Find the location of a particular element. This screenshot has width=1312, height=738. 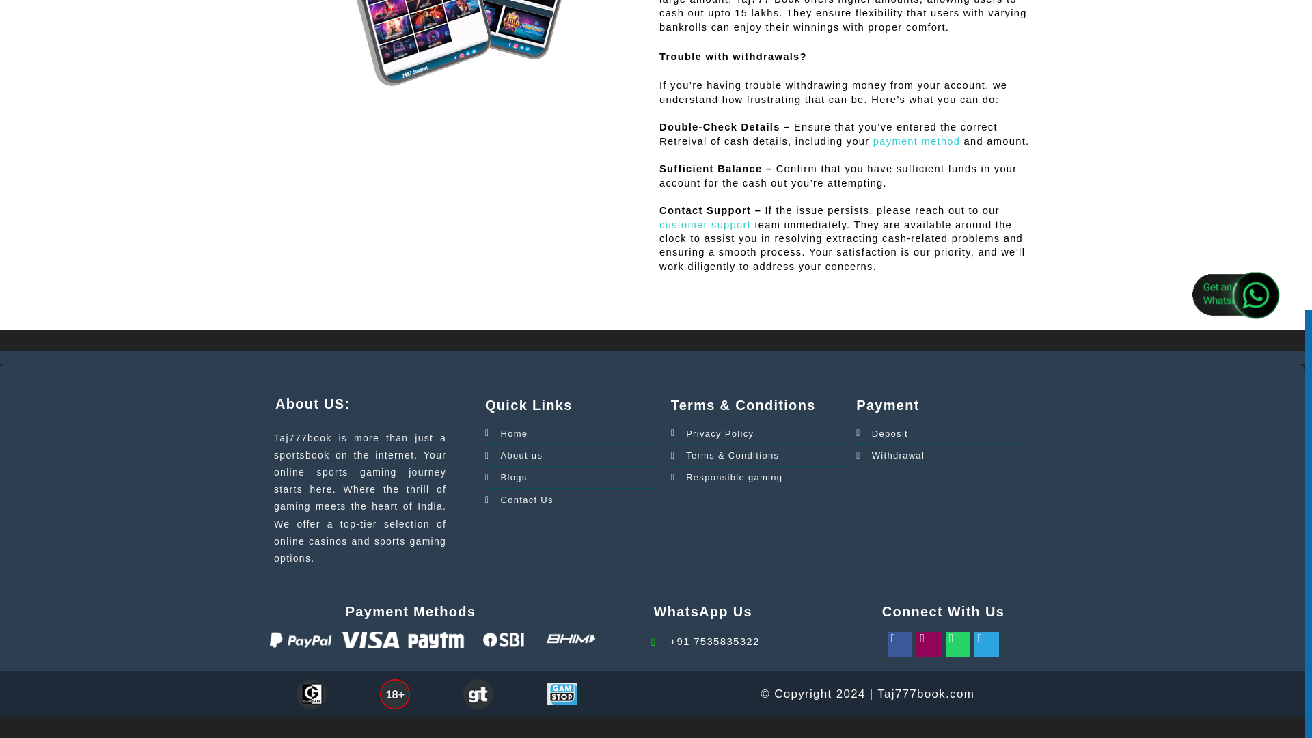

Contact Us is located at coordinates (519, 500).